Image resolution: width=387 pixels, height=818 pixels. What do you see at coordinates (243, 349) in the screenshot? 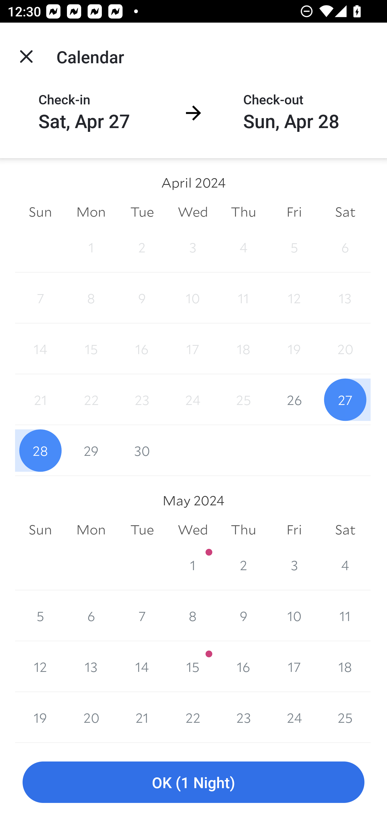
I see `18 18 April 2024` at bounding box center [243, 349].